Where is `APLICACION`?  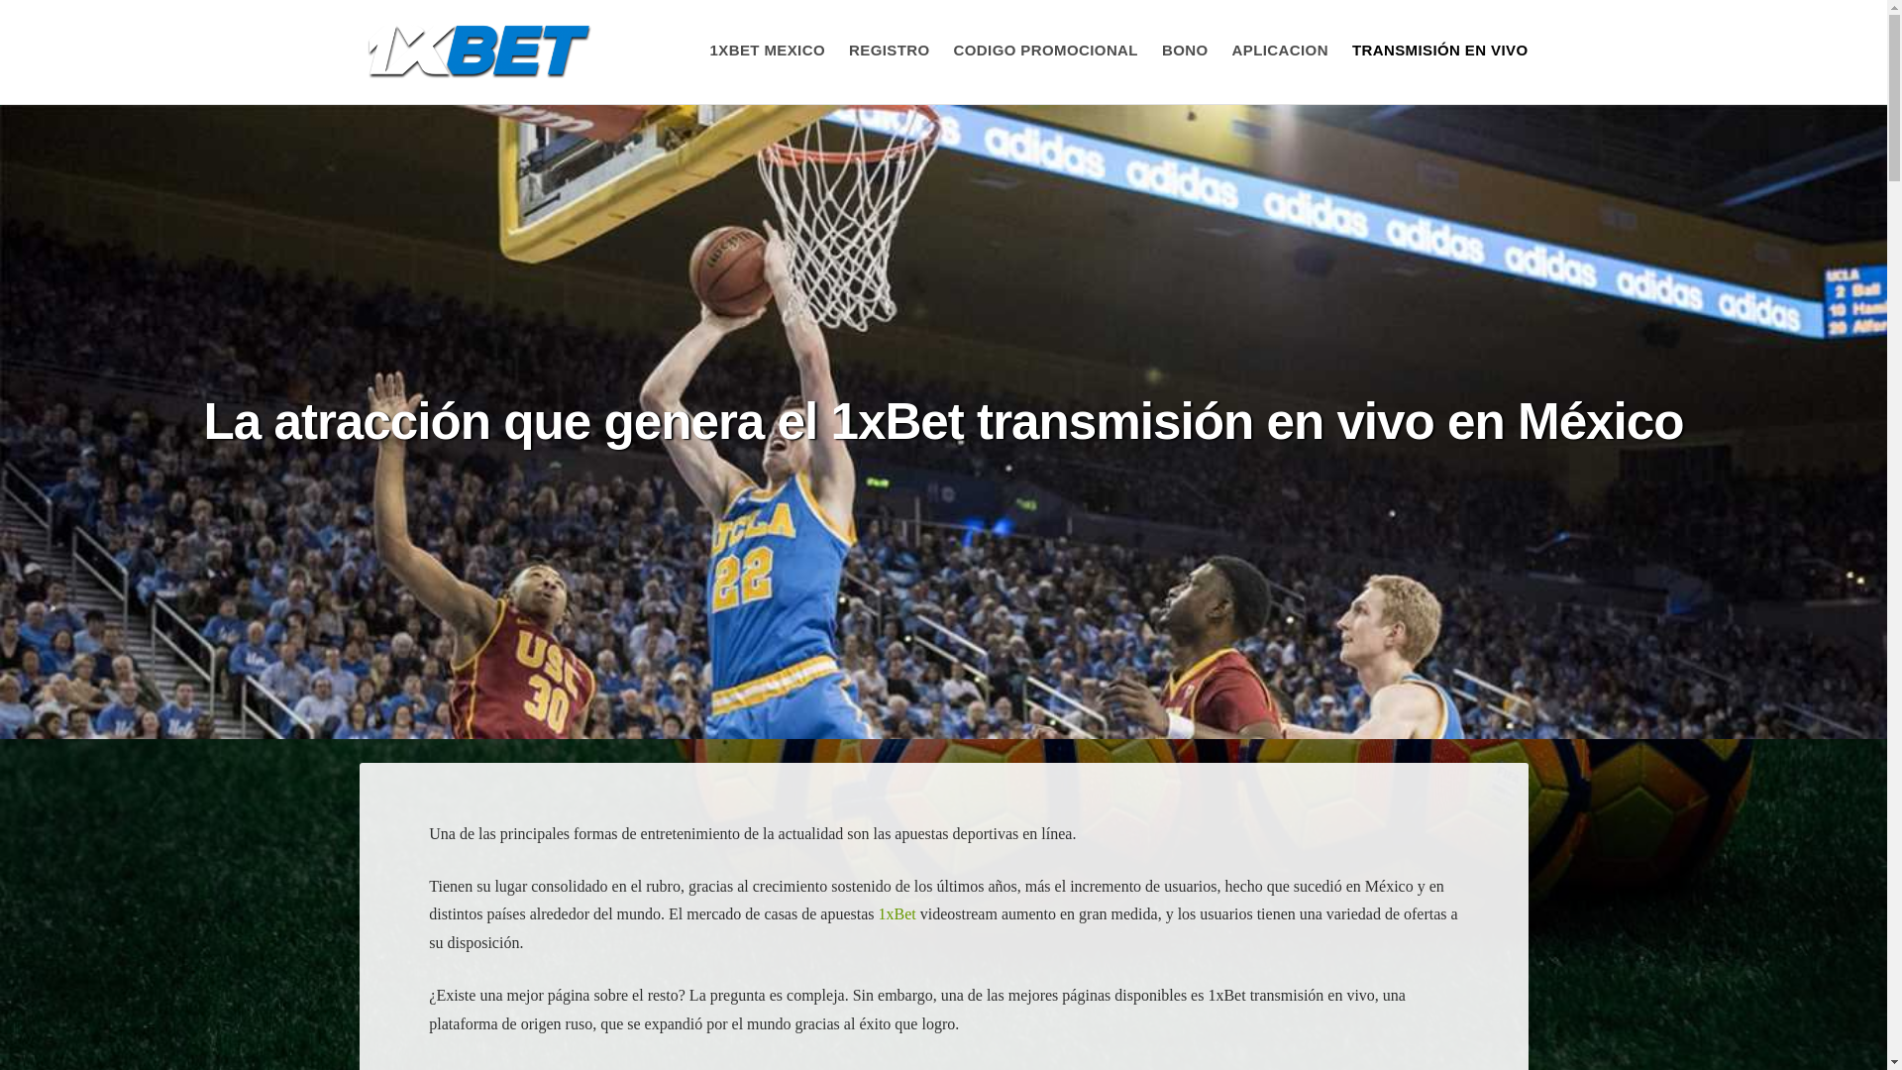
APLICACION is located at coordinates (1280, 50).